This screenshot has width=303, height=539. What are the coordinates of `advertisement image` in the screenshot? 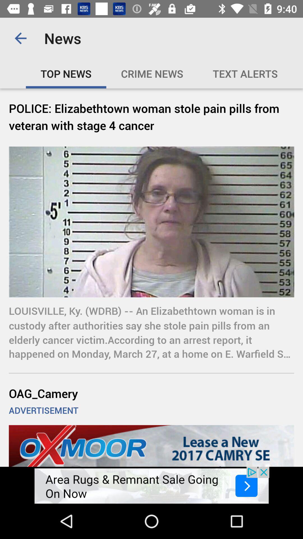 It's located at (151, 485).